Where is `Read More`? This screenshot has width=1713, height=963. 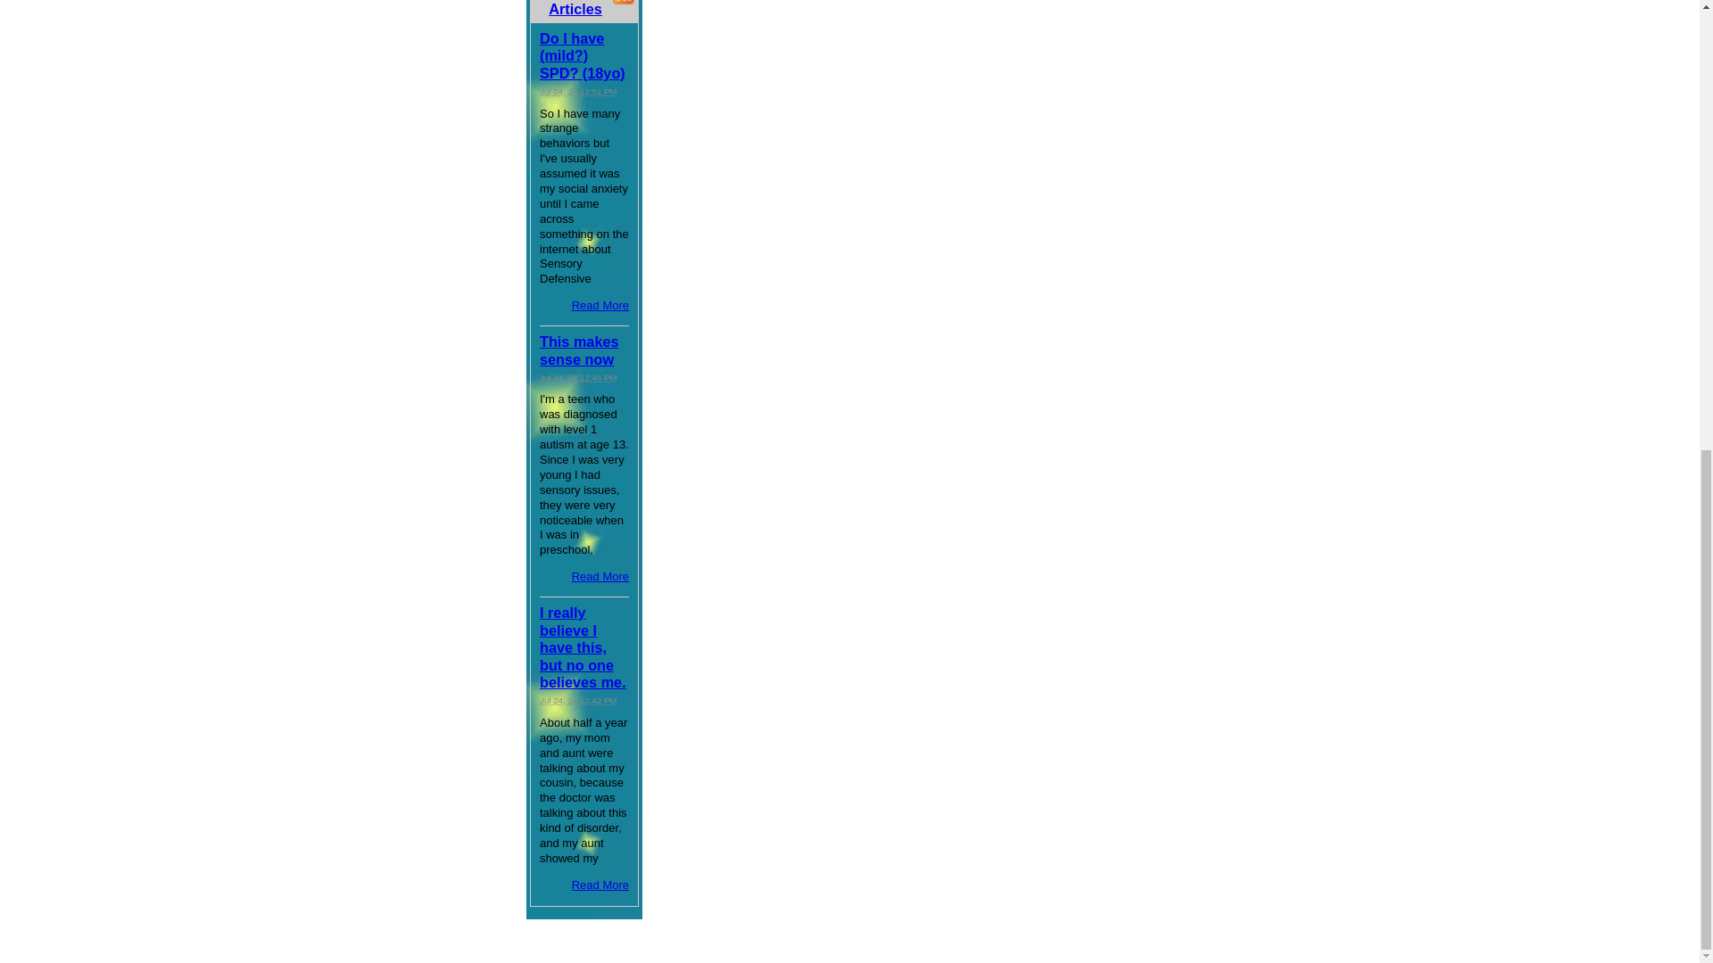 Read More is located at coordinates (600, 305).